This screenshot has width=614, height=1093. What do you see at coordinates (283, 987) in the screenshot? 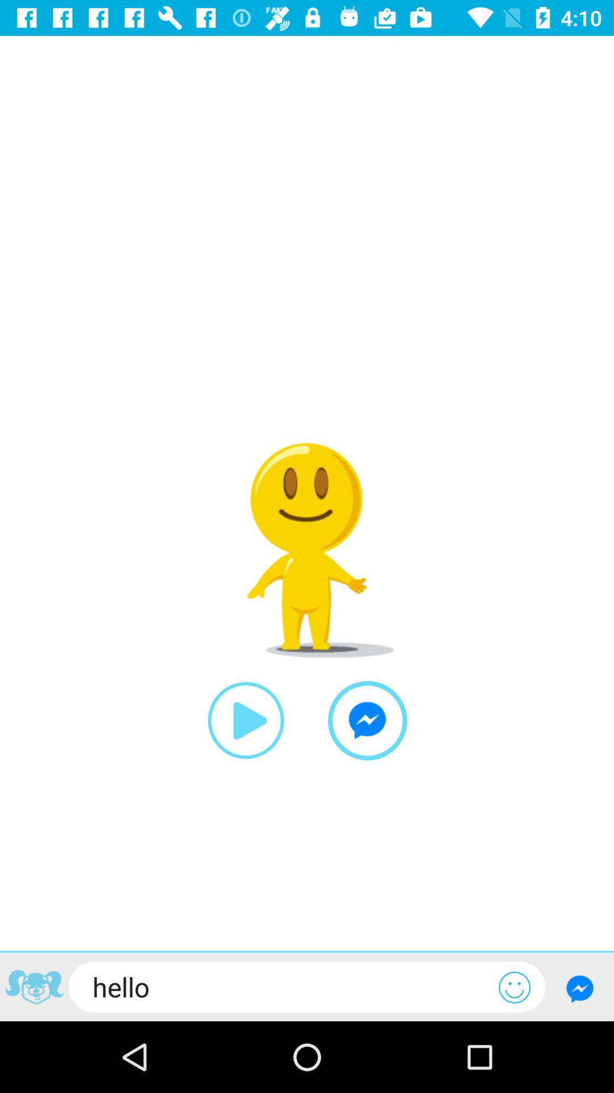
I see `choose the hello` at bounding box center [283, 987].